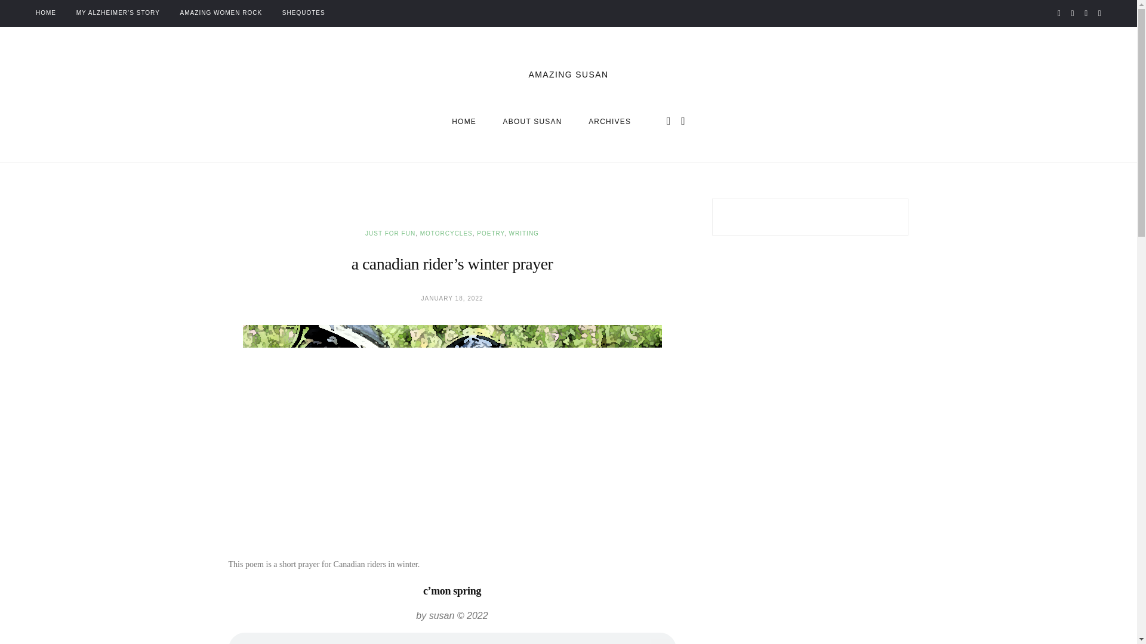 The height and width of the screenshot is (644, 1146). What do you see at coordinates (45, 13) in the screenshot?
I see `WRITING` at bounding box center [45, 13].